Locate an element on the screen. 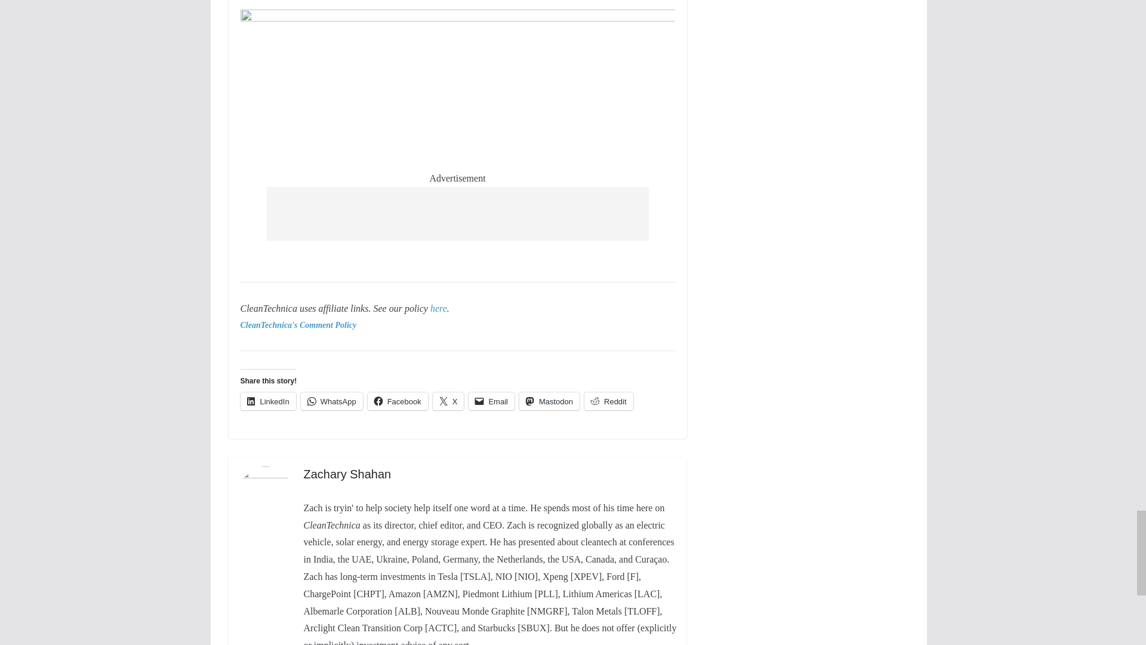  Click to share on WhatsApp is located at coordinates (332, 401).